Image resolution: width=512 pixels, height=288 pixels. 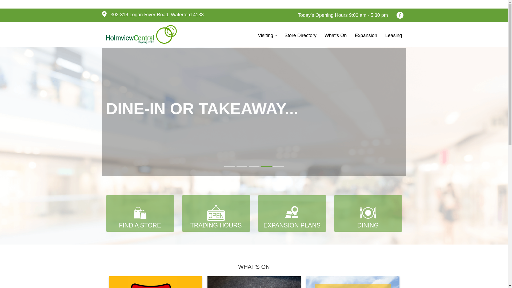 I want to click on TRADING HOURS, so click(x=216, y=213).